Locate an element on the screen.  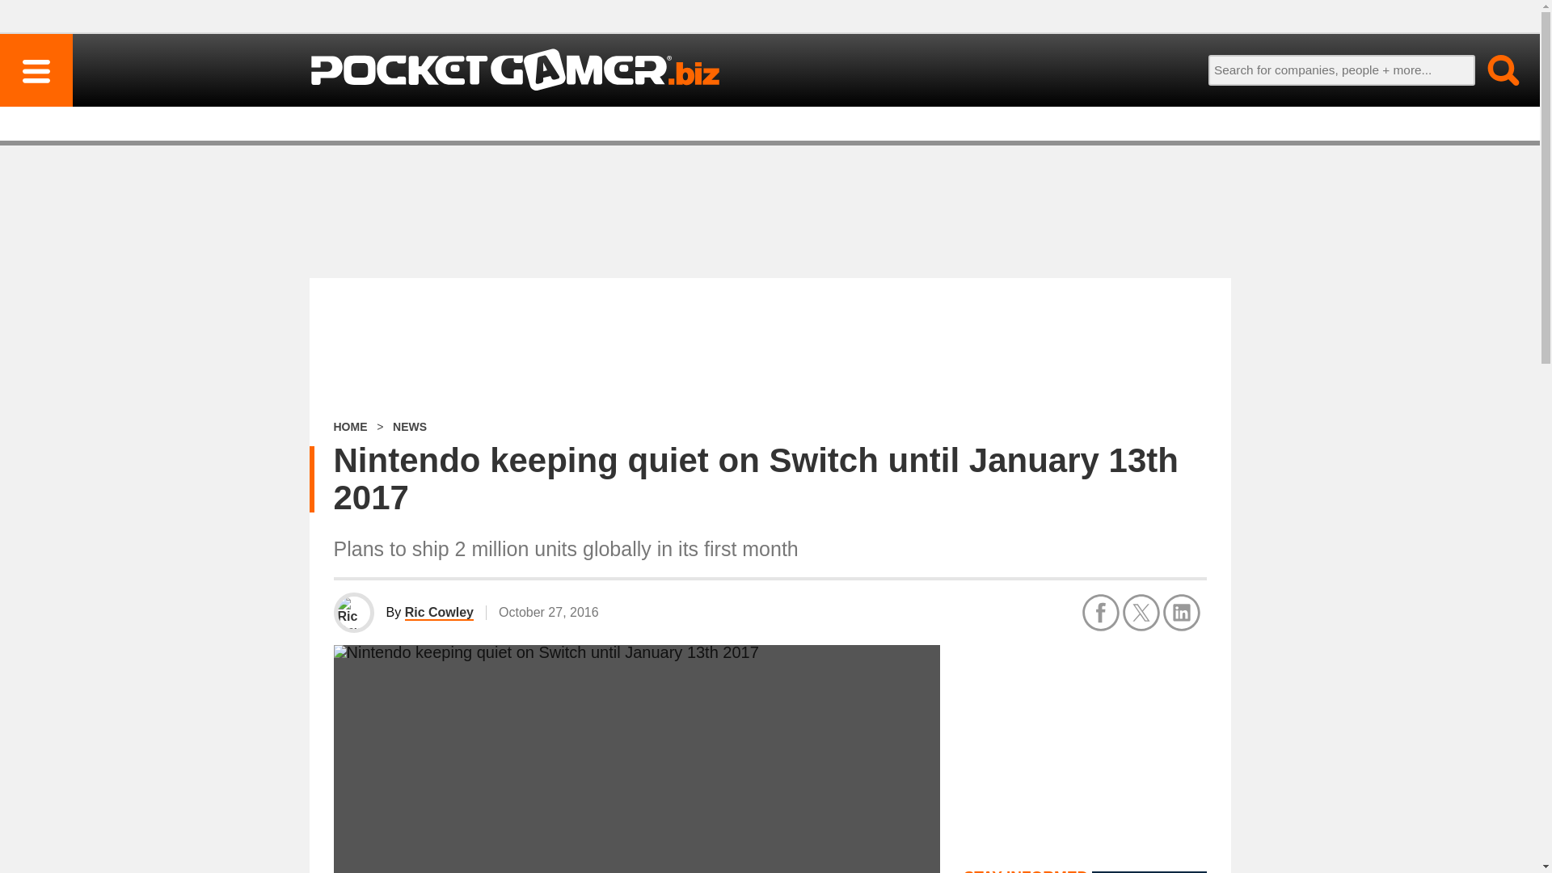
HOME is located at coordinates (349, 427).